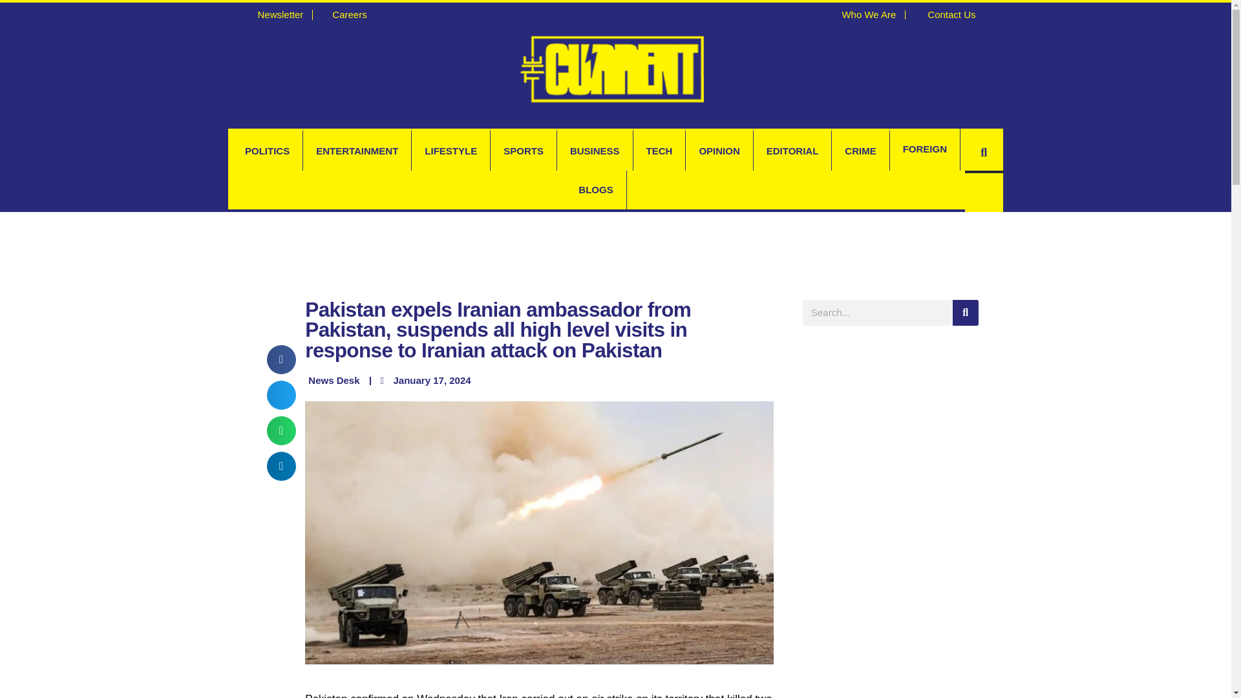 The height and width of the screenshot is (698, 1241). Describe the element at coordinates (344, 14) in the screenshot. I see `Careers` at that location.